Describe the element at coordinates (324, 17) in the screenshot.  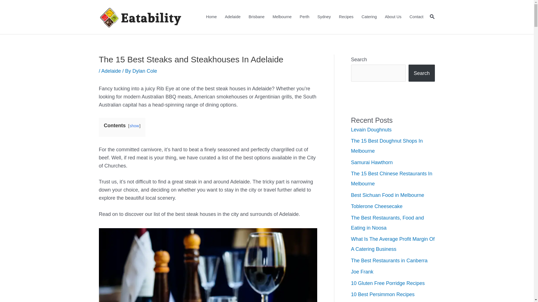
I see `Sydney` at that location.